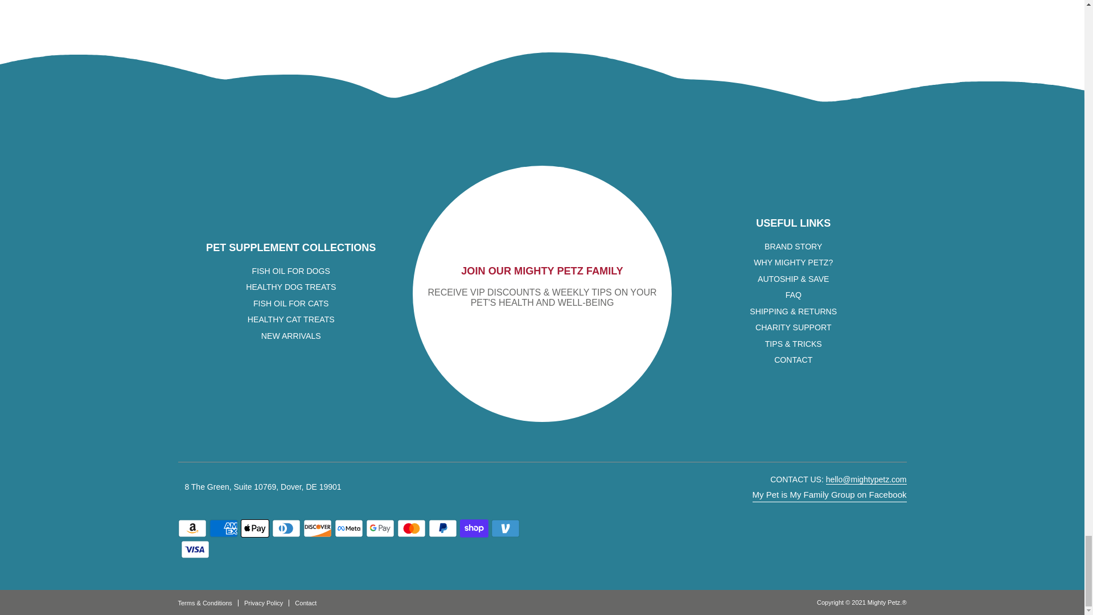 This screenshot has width=1093, height=615. Describe the element at coordinates (306, 602) in the screenshot. I see `Contact` at that location.